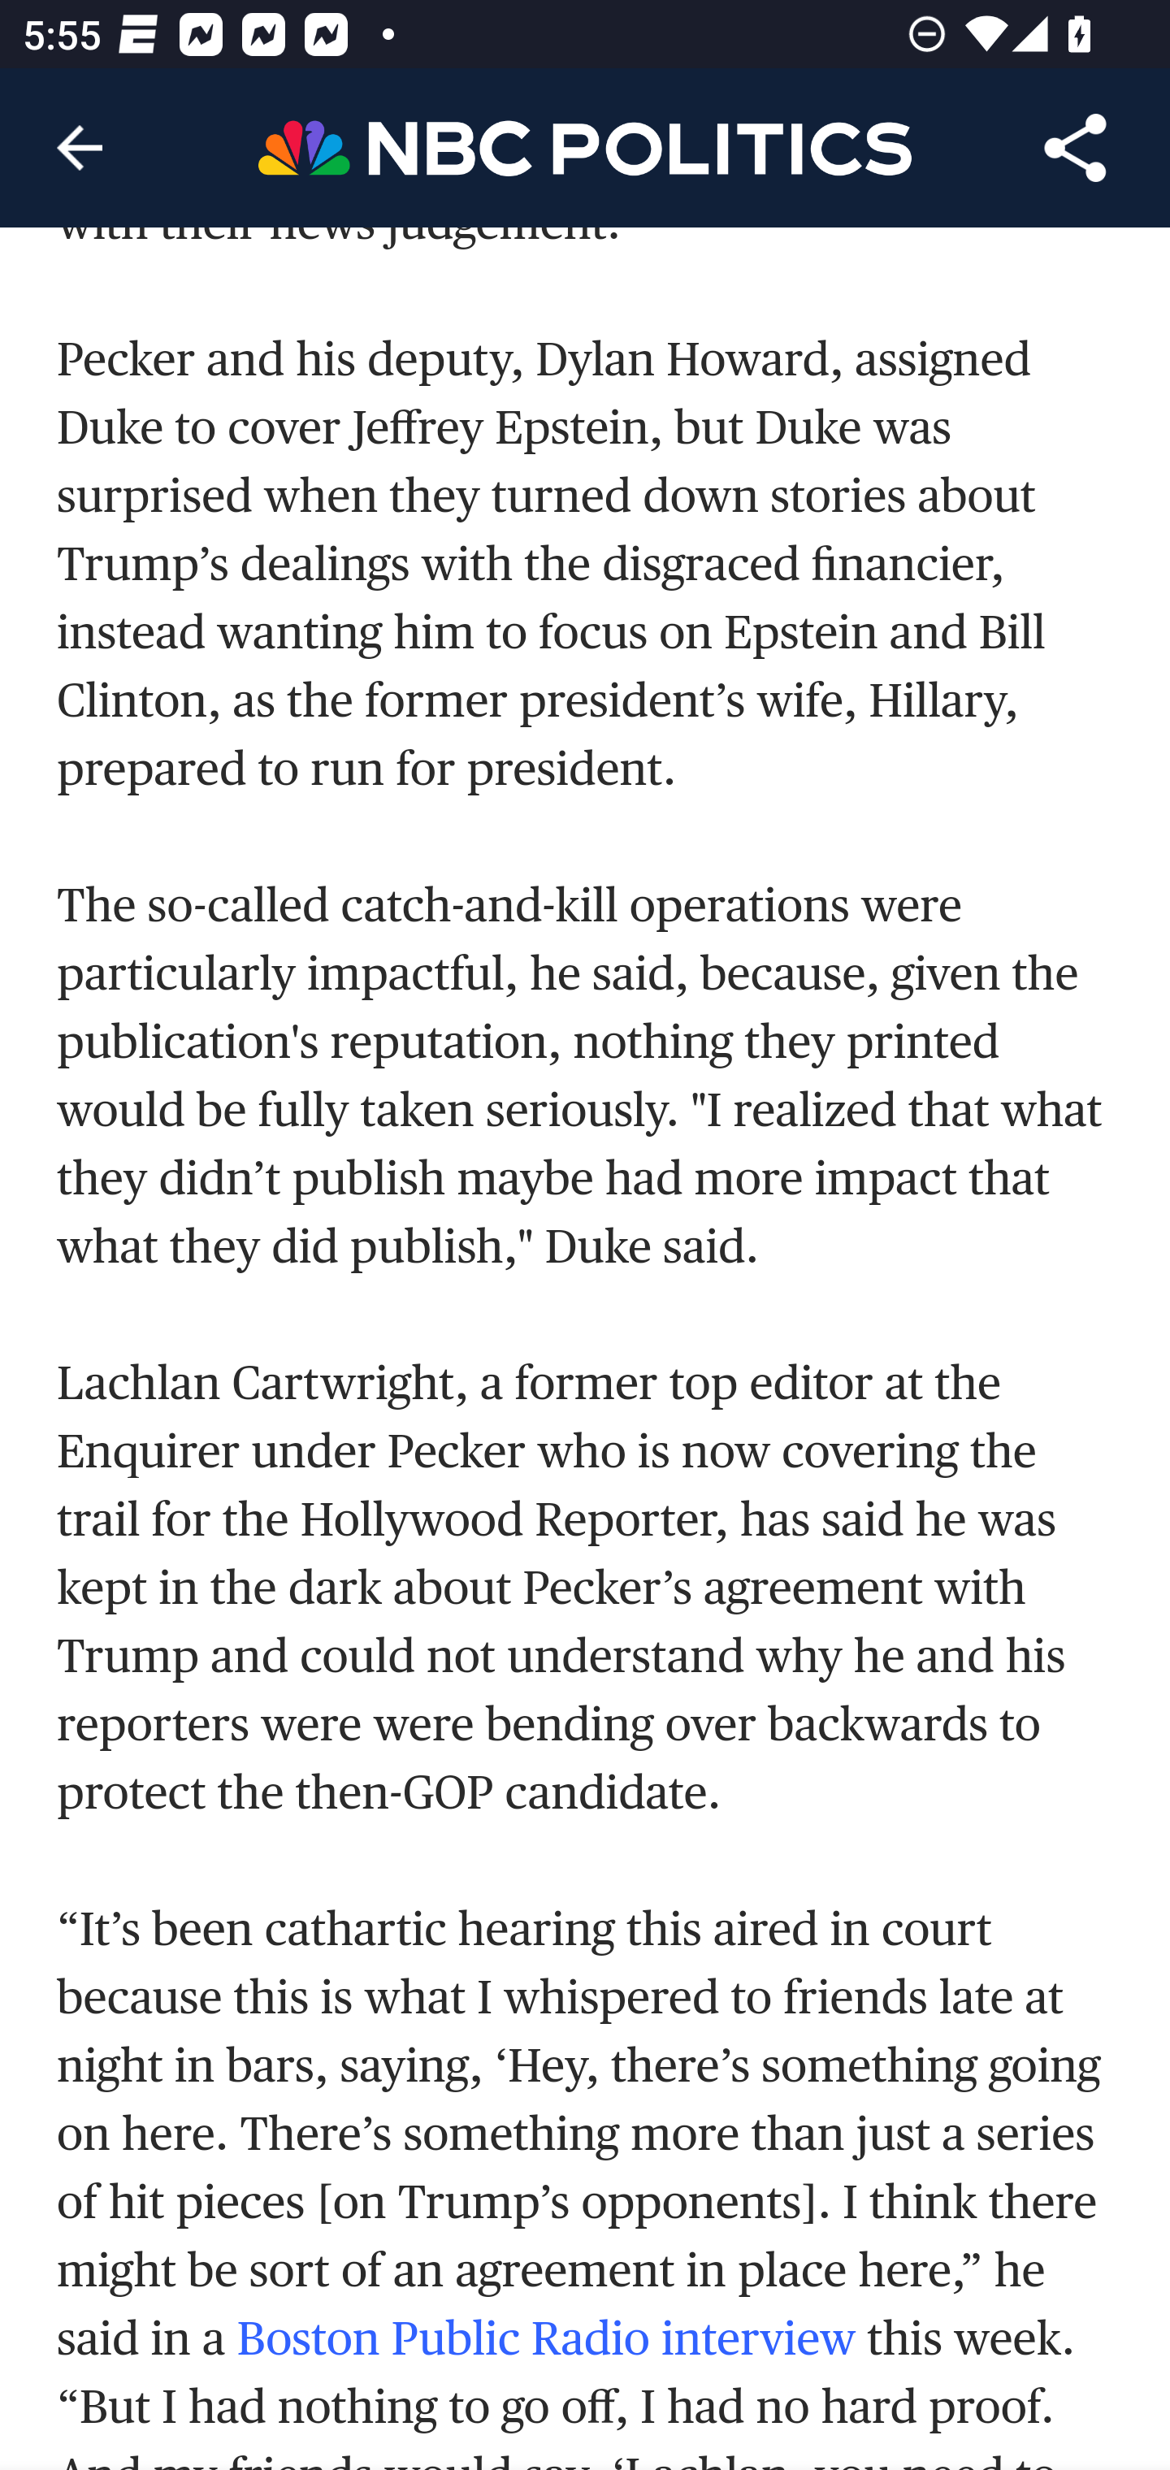  Describe the element at coordinates (1076, 148) in the screenshot. I see `Share Article, button` at that location.